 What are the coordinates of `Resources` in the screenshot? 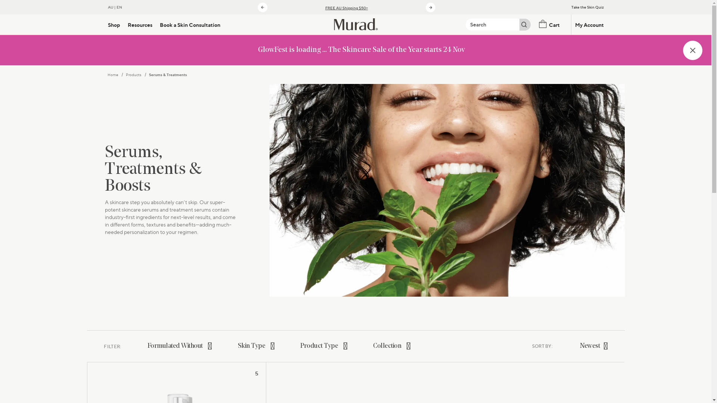 It's located at (140, 25).